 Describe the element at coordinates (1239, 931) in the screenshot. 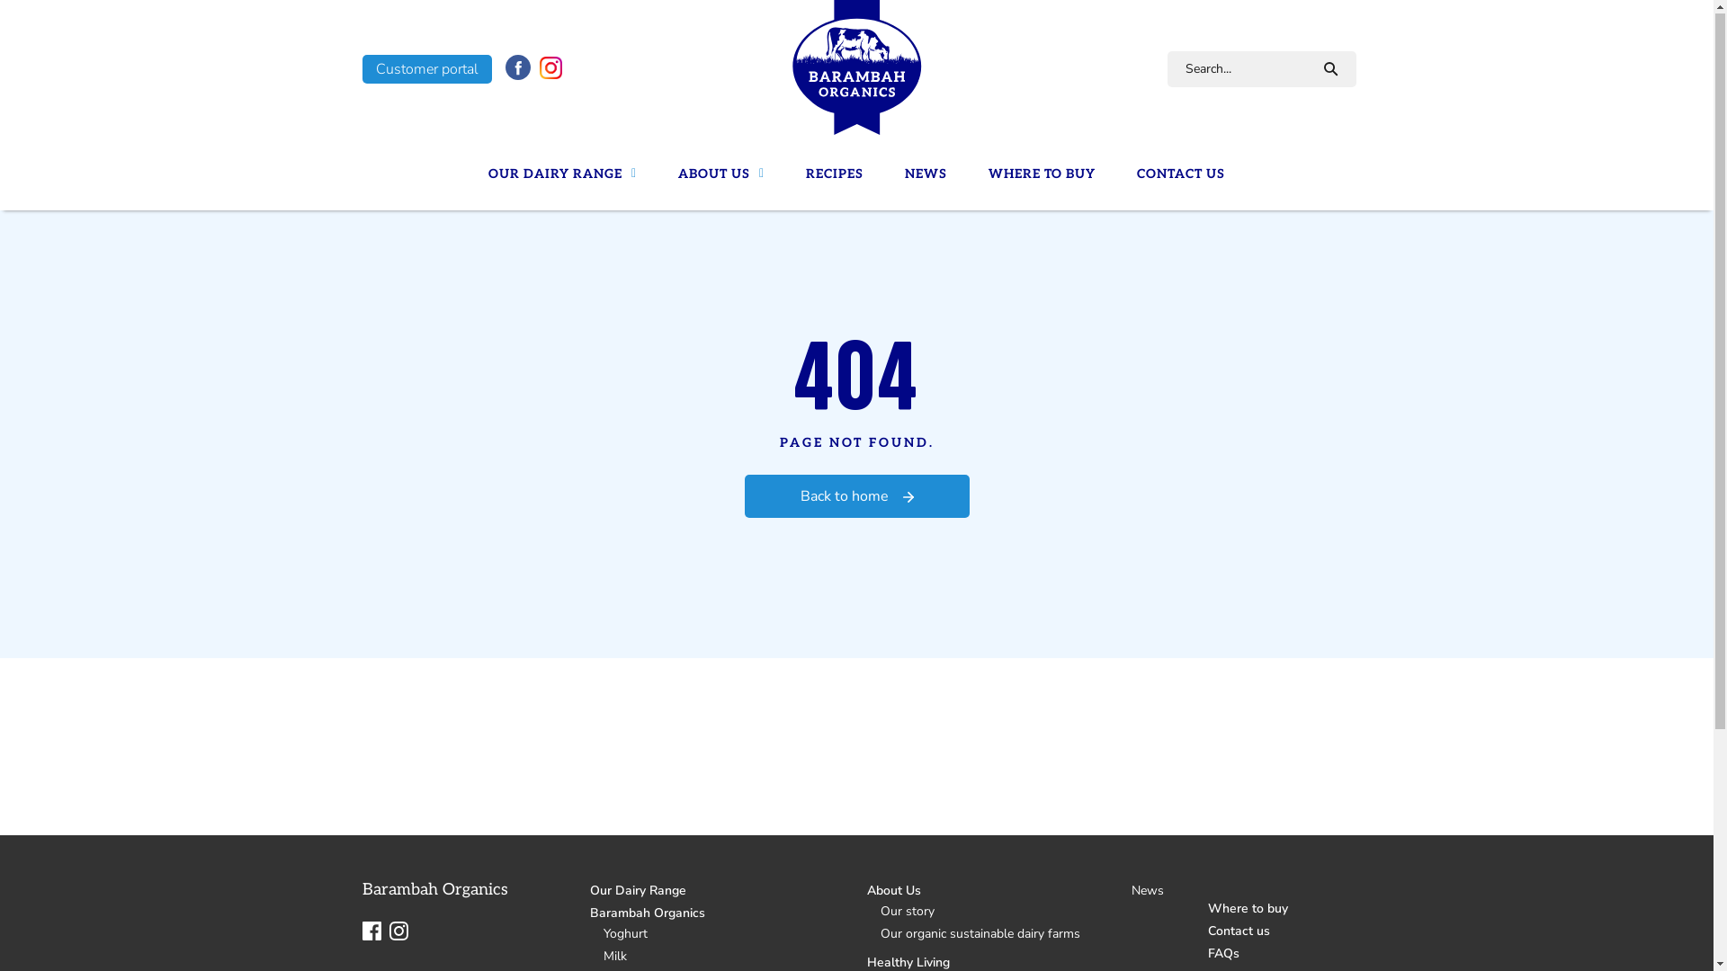

I see `Contact us` at that location.